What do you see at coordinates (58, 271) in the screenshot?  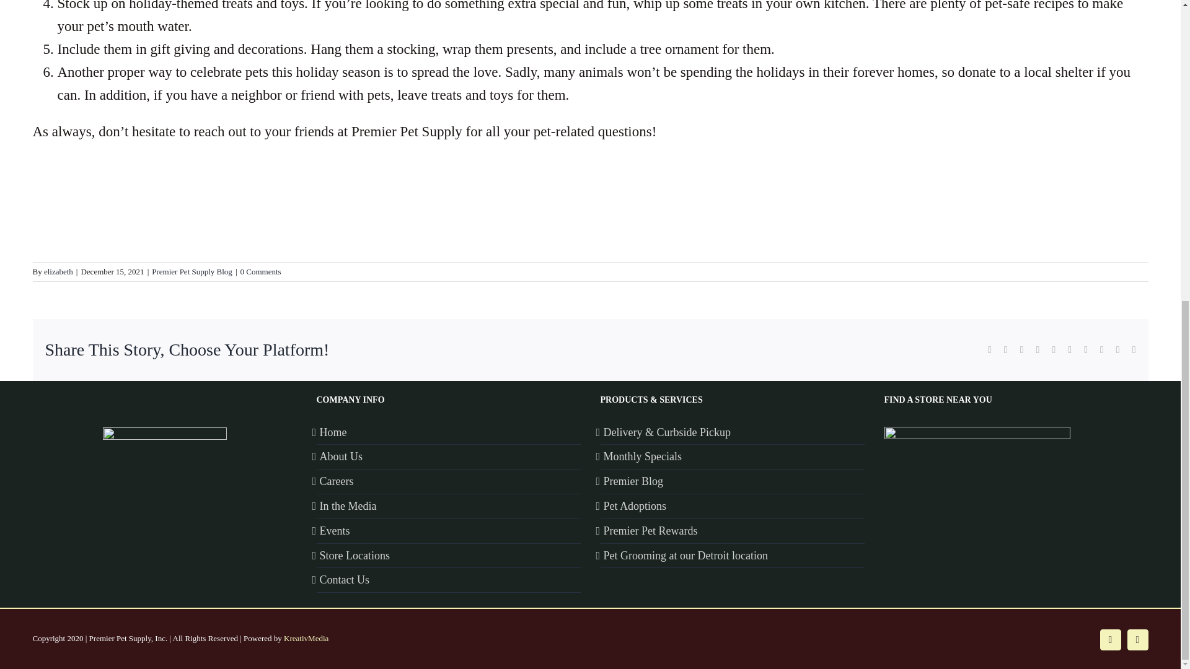 I see `Posts by elizabeth` at bounding box center [58, 271].